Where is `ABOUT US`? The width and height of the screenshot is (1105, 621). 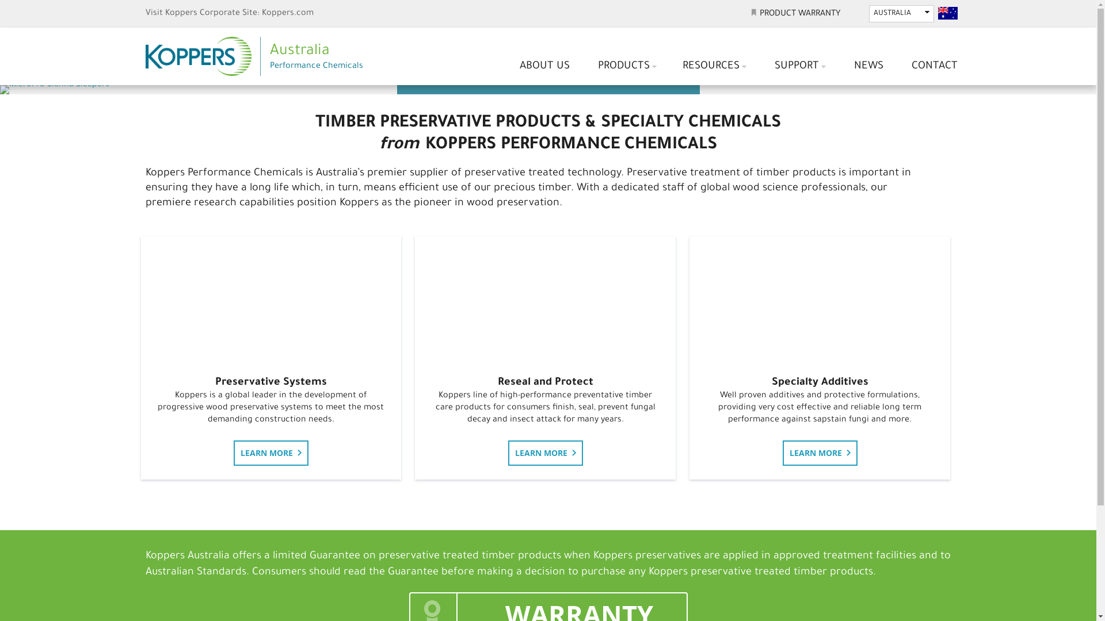
ABOUT US is located at coordinates (544, 66).